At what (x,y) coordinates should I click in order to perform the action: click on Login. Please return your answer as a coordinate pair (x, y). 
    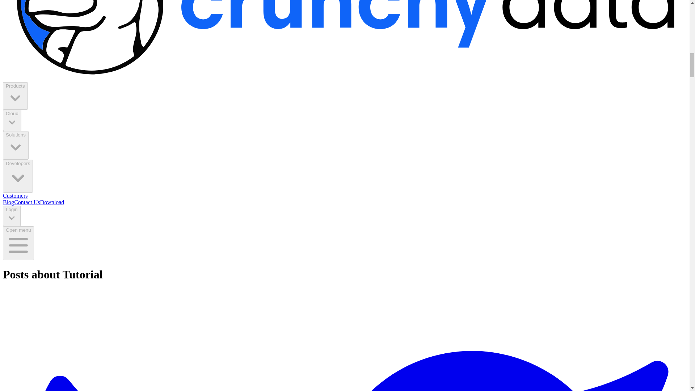
    Looking at the image, I should click on (12, 216).